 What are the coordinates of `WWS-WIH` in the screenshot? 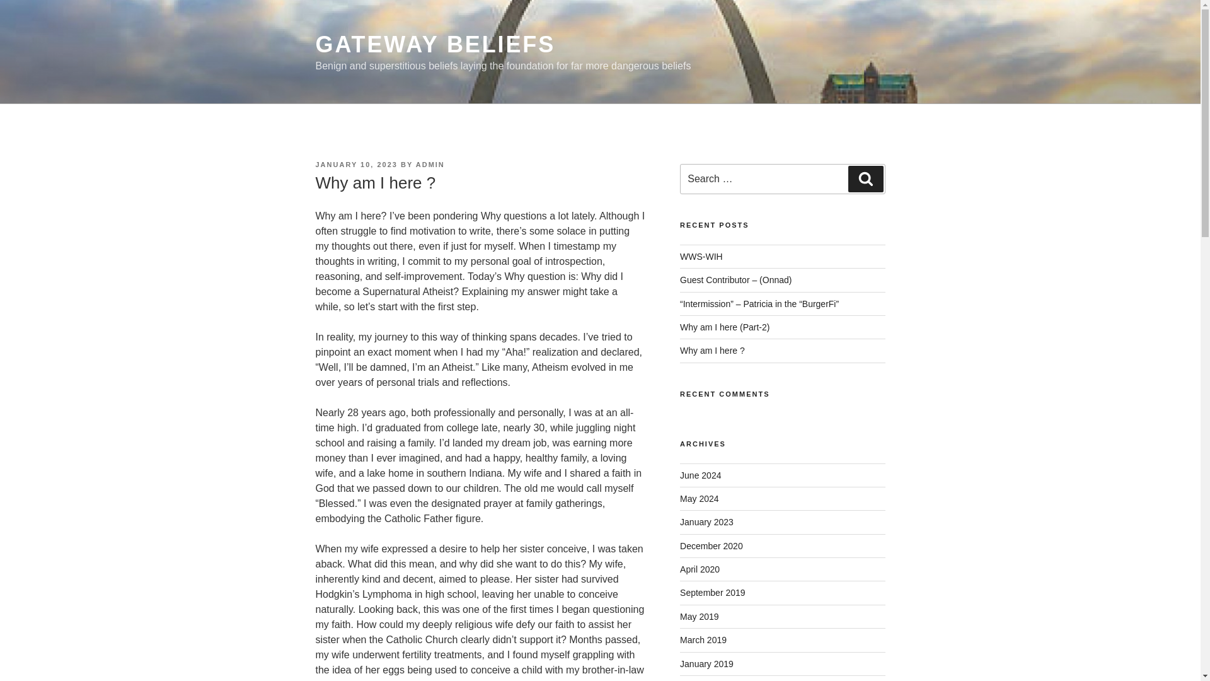 It's located at (701, 256).